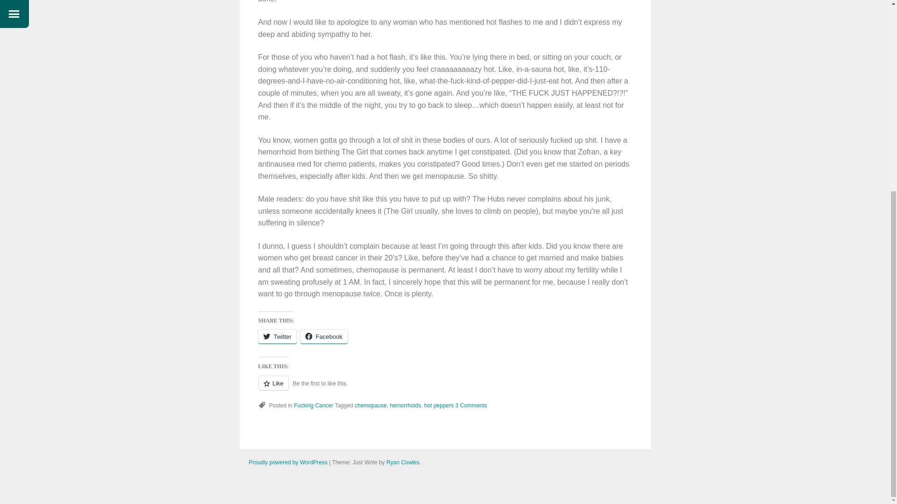 This screenshot has height=504, width=897. Describe the element at coordinates (324, 336) in the screenshot. I see `Facebook` at that location.